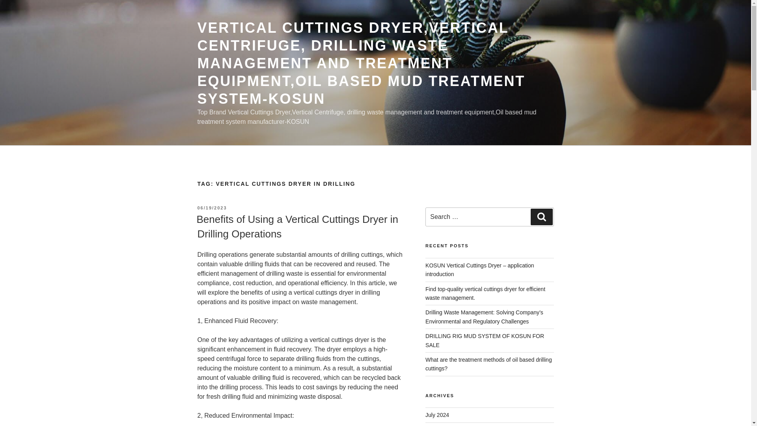 The image size is (757, 426). What do you see at coordinates (541, 217) in the screenshot?
I see `Search` at bounding box center [541, 217].